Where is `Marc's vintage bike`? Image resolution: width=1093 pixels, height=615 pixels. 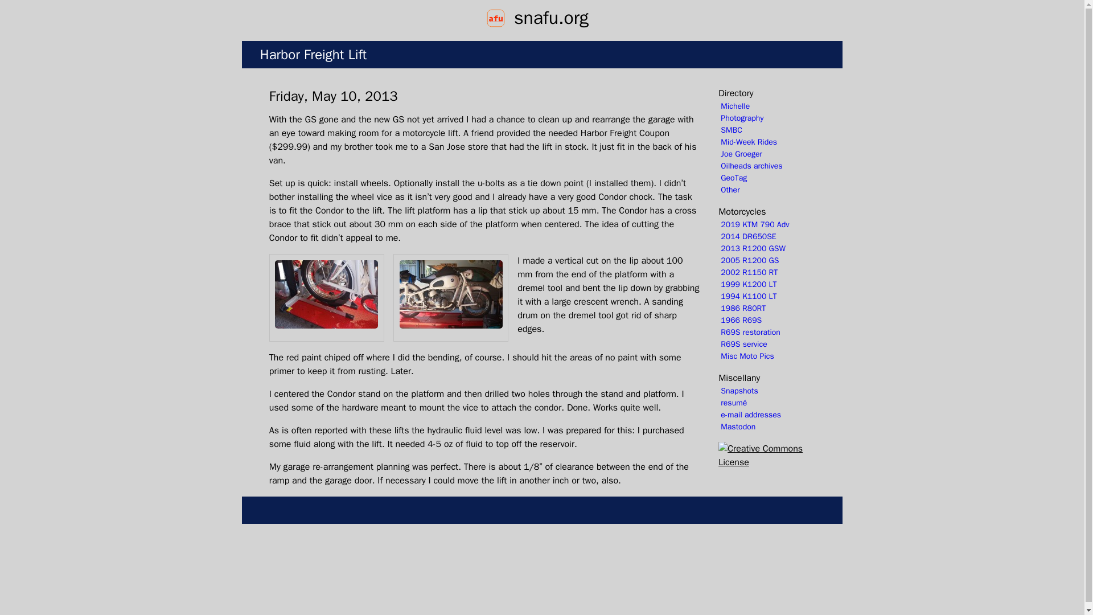
Marc's vintage bike is located at coordinates (766, 320).